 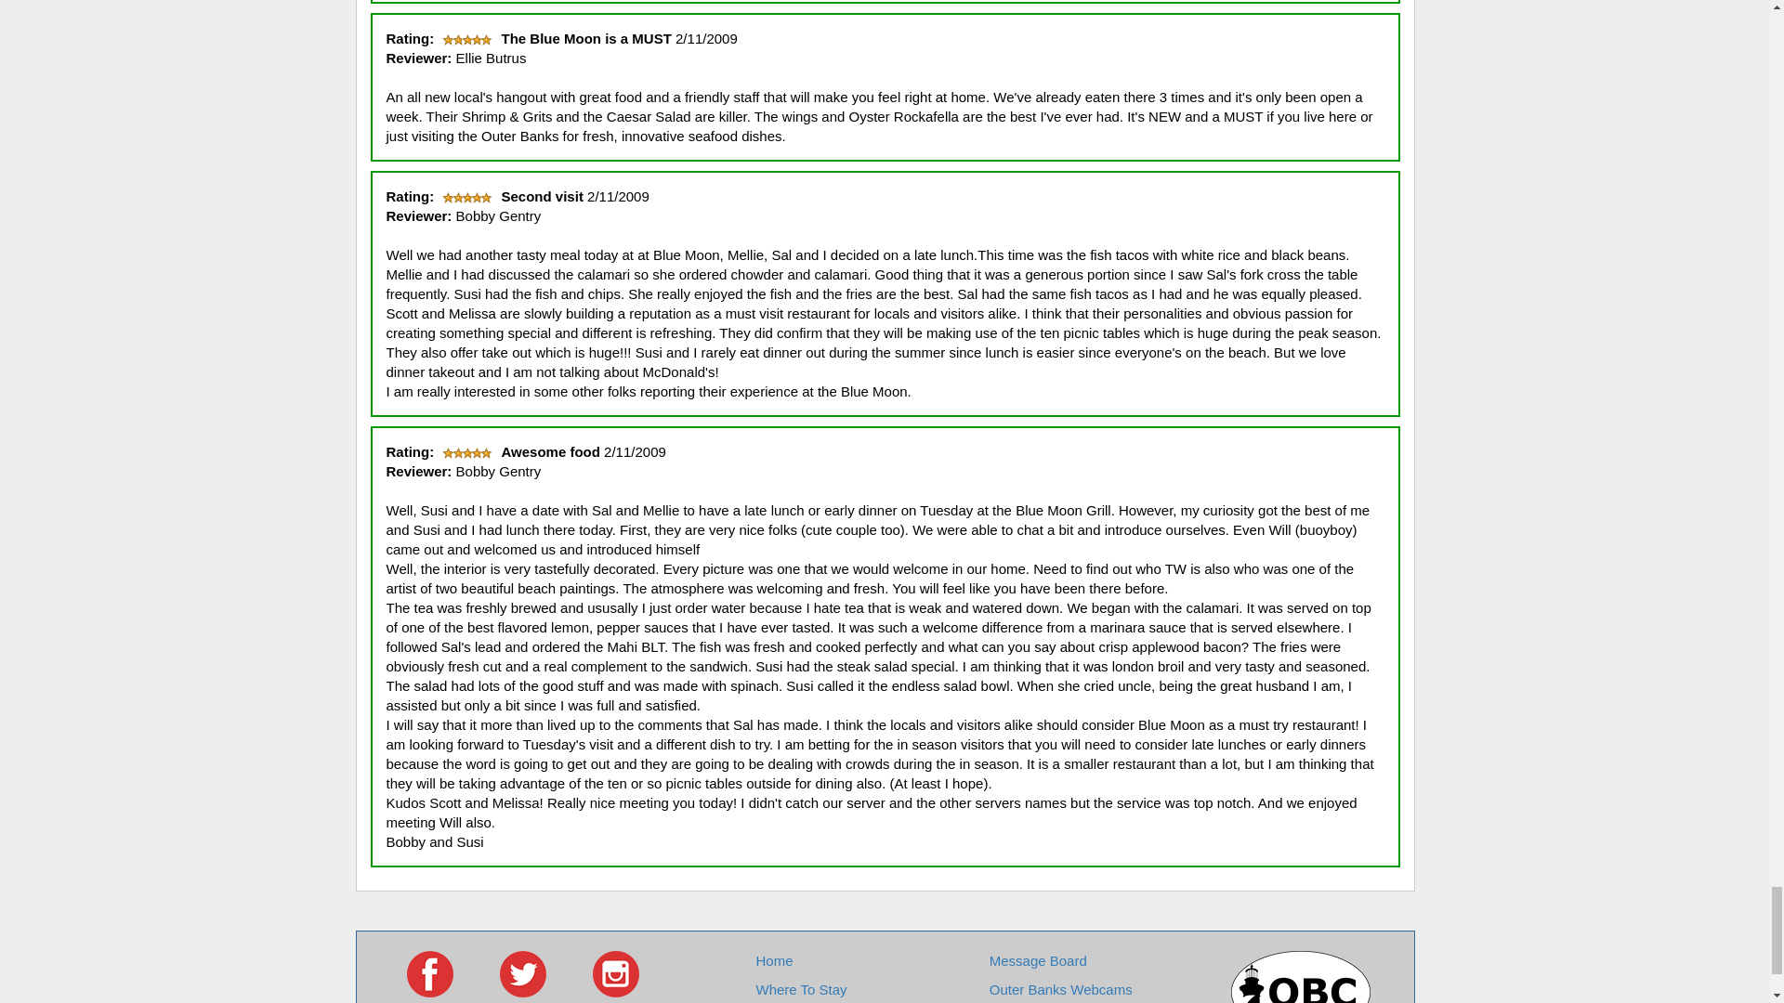 What do you see at coordinates (800, 989) in the screenshot?
I see `Where To Stay` at bounding box center [800, 989].